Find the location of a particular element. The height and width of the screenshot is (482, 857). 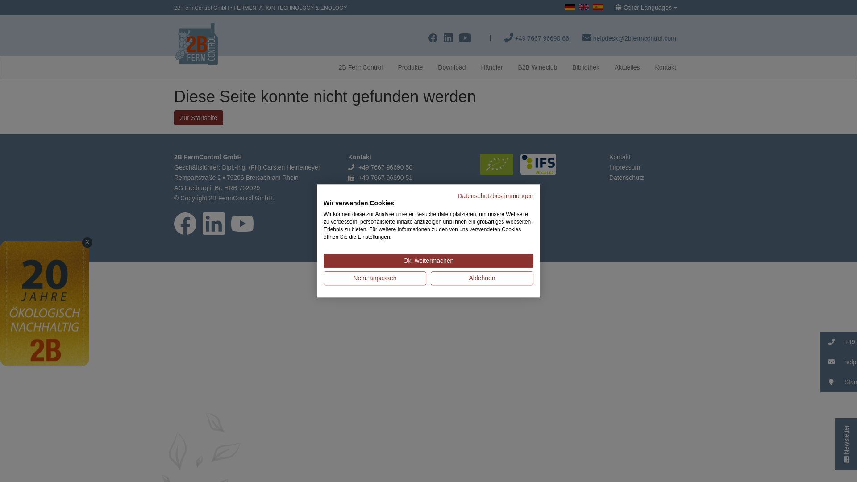

Nein, anpassen is located at coordinates (375, 278).